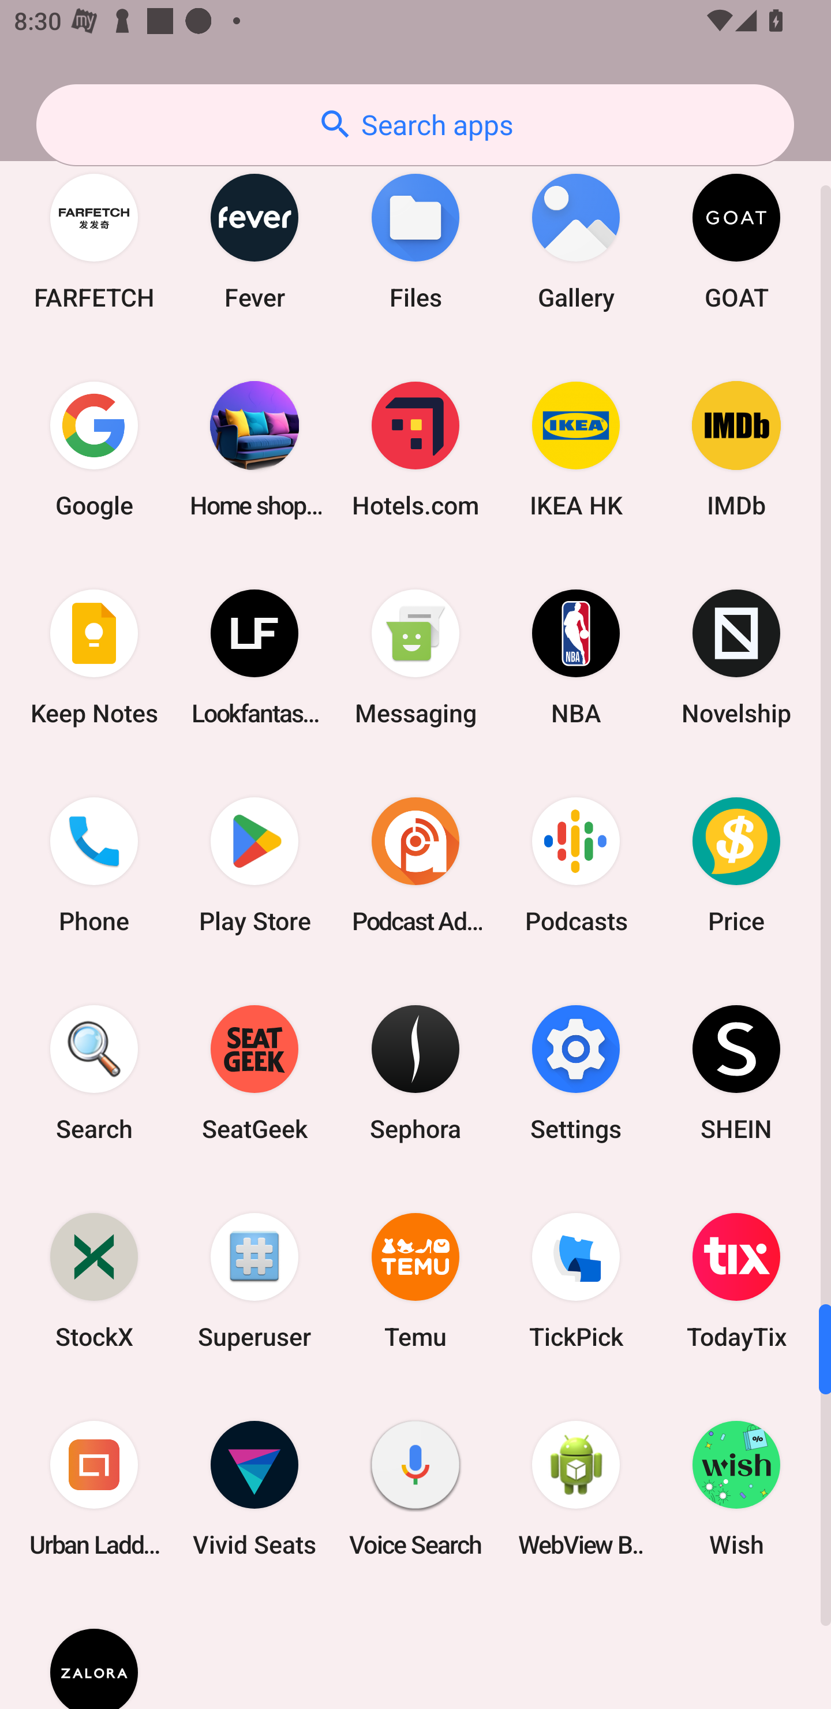 The width and height of the screenshot is (831, 1709). I want to click on Home shopping, so click(254, 449).